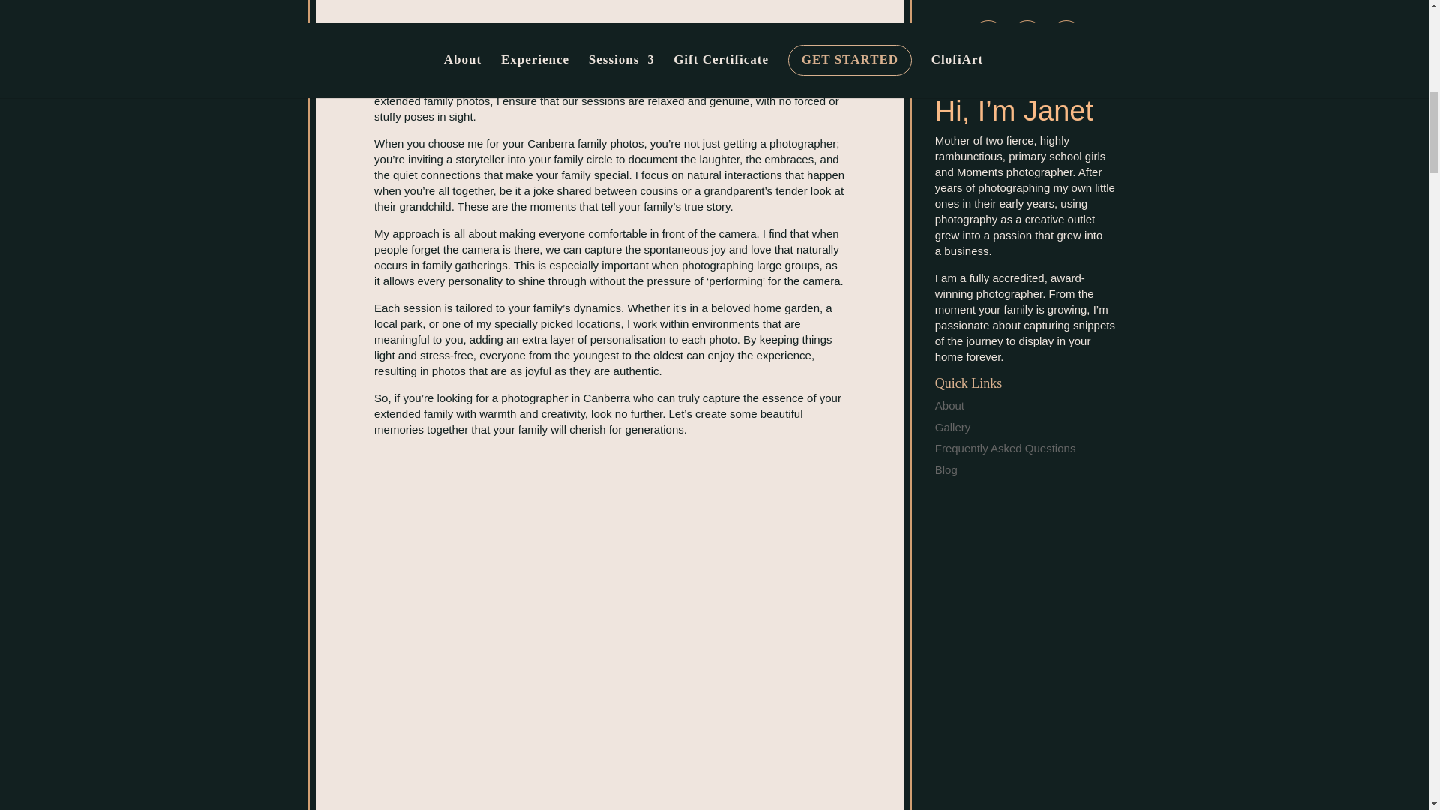 The height and width of the screenshot is (810, 1440). What do you see at coordinates (949, 405) in the screenshot?
I see `About` at bounding box center [949, 405].